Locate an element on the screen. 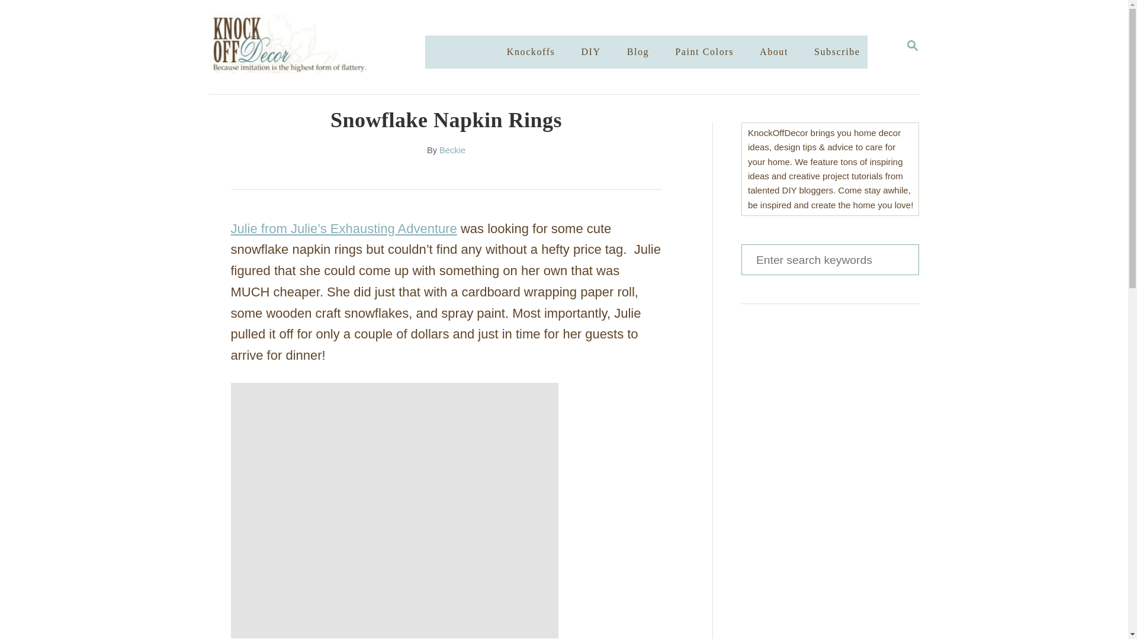 The height and width of the screenshot is (639, 1137). Search for: is located at coordinates (912, 46).